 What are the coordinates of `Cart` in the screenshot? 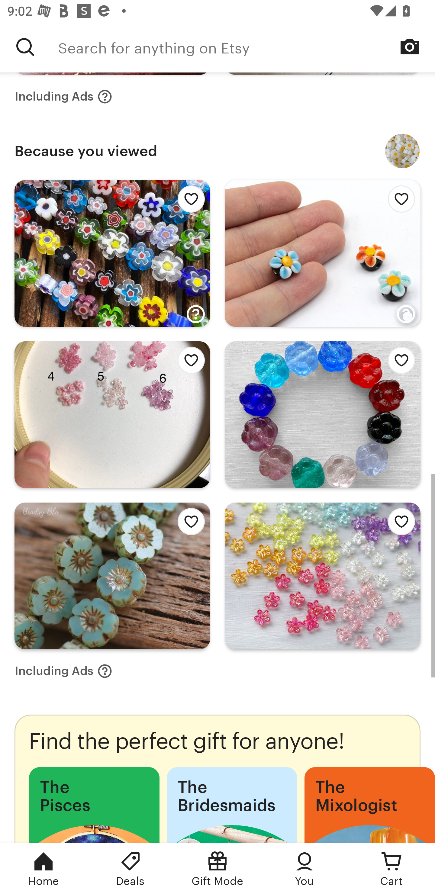 It's located at (391, 869).